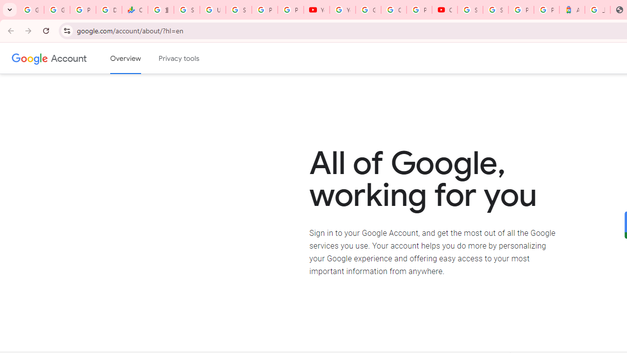  Describe the element at coordinates (394, 10) in the screenshot. I see `Create your Google Account` at that location.